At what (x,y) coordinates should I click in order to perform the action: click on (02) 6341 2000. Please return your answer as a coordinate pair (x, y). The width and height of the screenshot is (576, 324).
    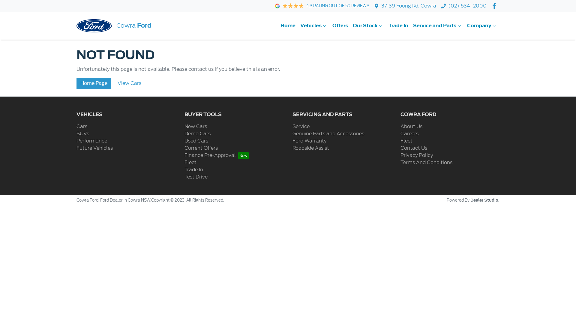
    Looking at the image, I should click on (467, 6).